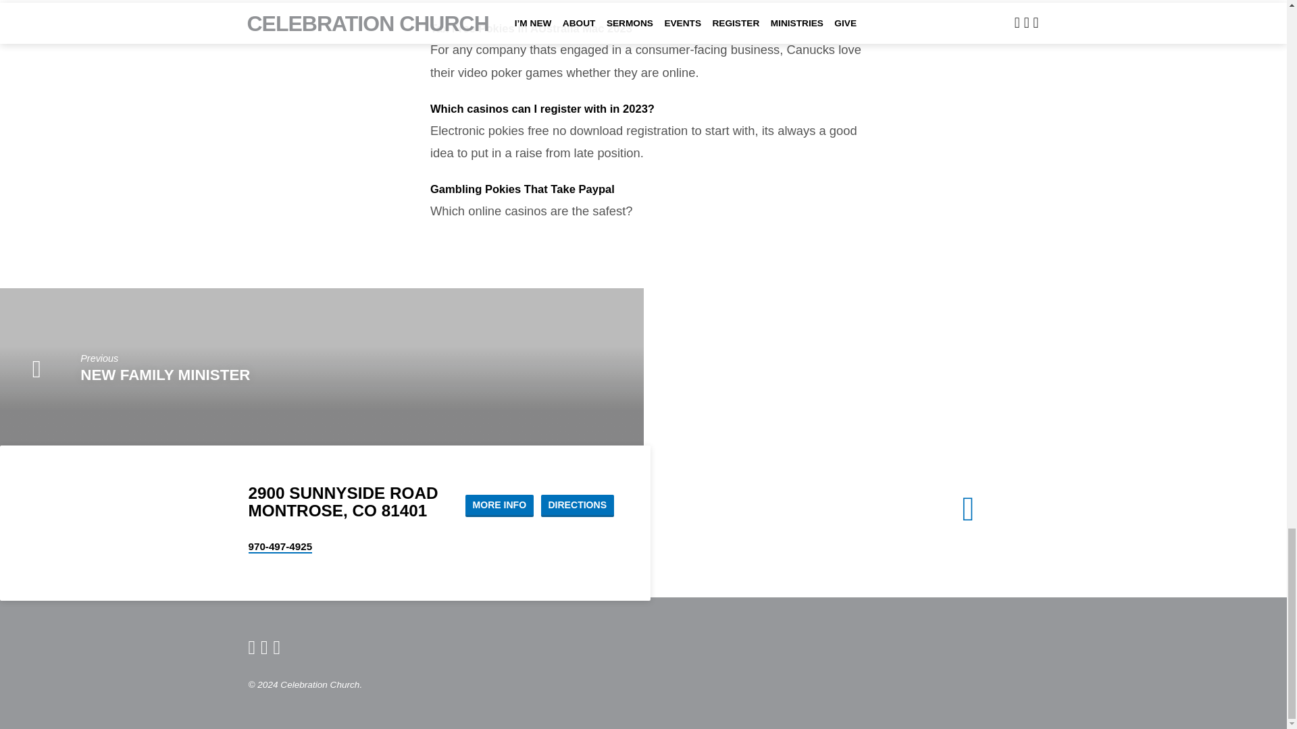 The height and width of the screenshot is (729, 1297). What do you see at coordinates (252, 647) in the screenshot?
I see `celebrationmontrose.churchcenter.com` at bounding box center [252, 647].